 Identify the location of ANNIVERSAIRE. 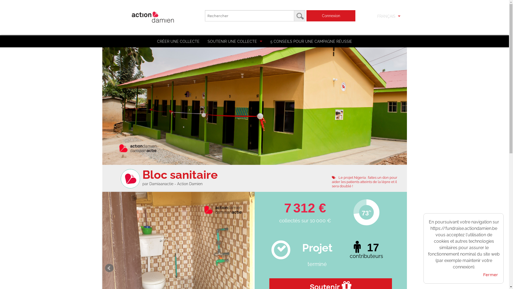
(240, 89).